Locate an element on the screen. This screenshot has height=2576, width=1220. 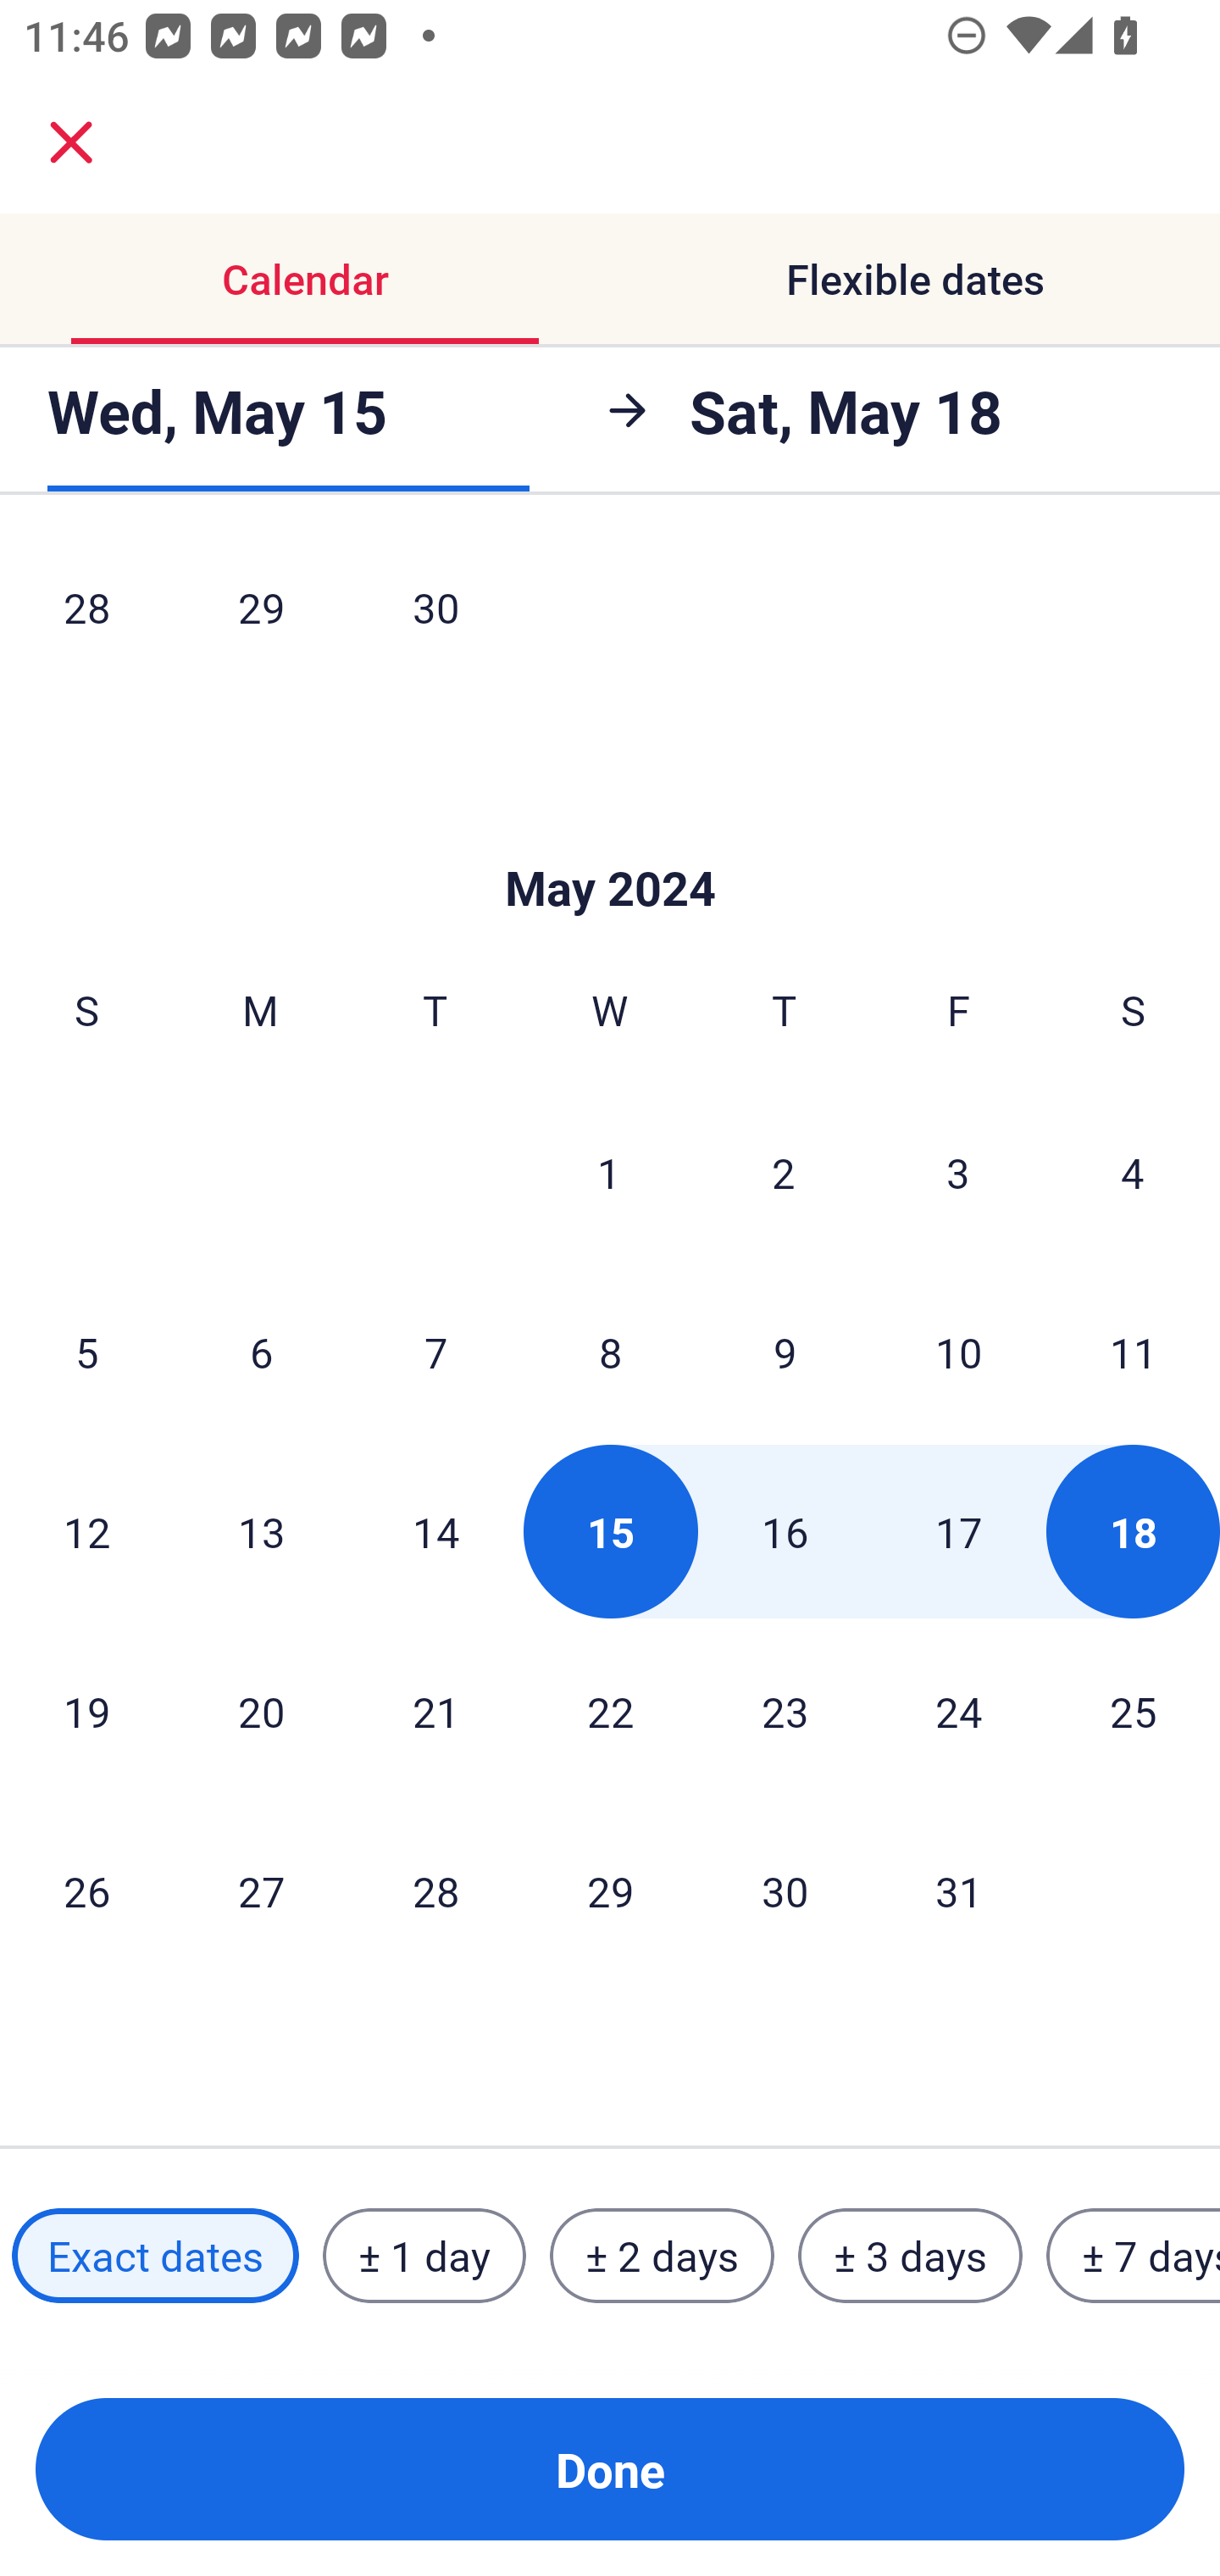
9 Thursday, May 9, 2024 is located at coordinates (785, 1352).